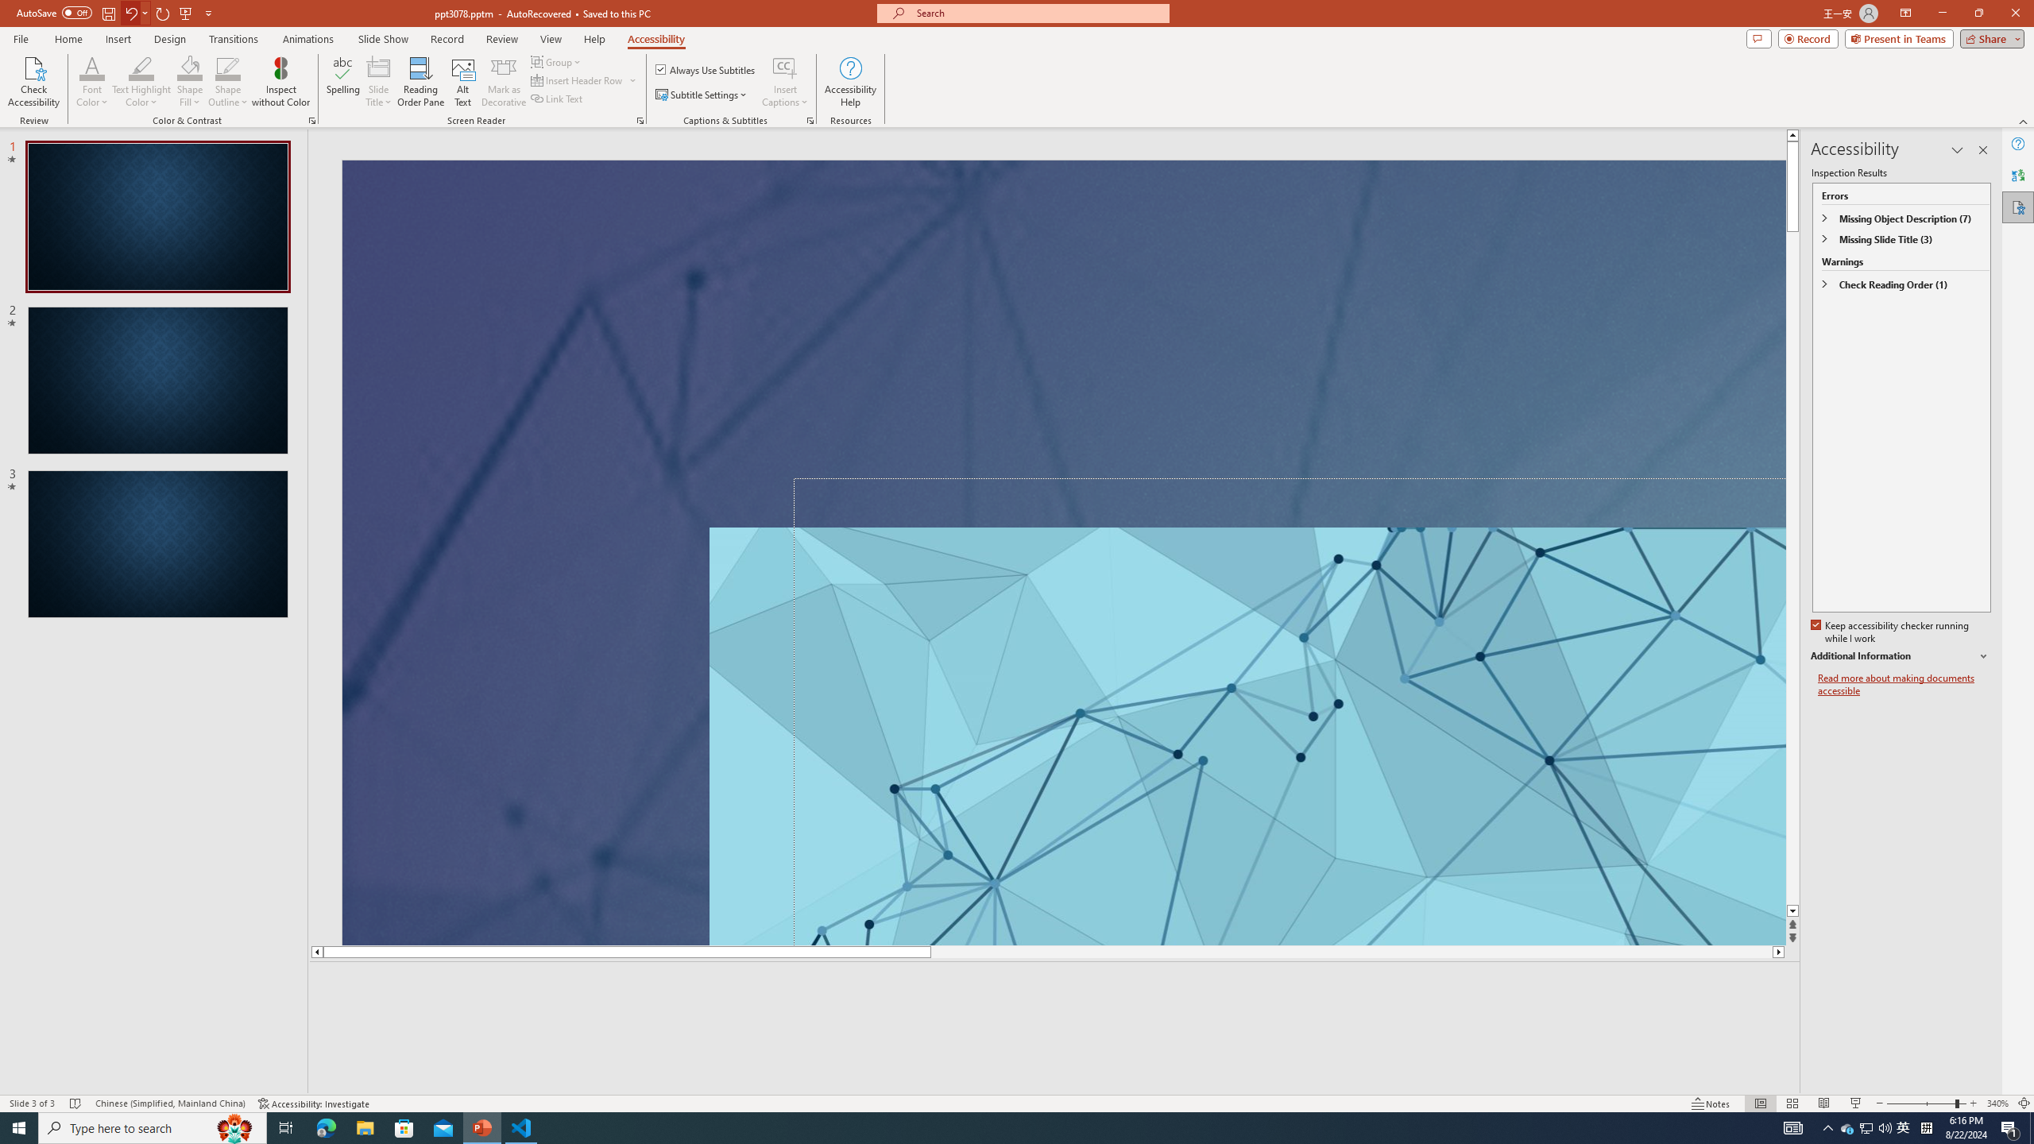 Image resolution: width=2034 pixels, height=1144 pixels. What do you see at coordinates (702, 95) in the screenshot?
I see `Subtitle Settings` at bounding box center [702, 95].